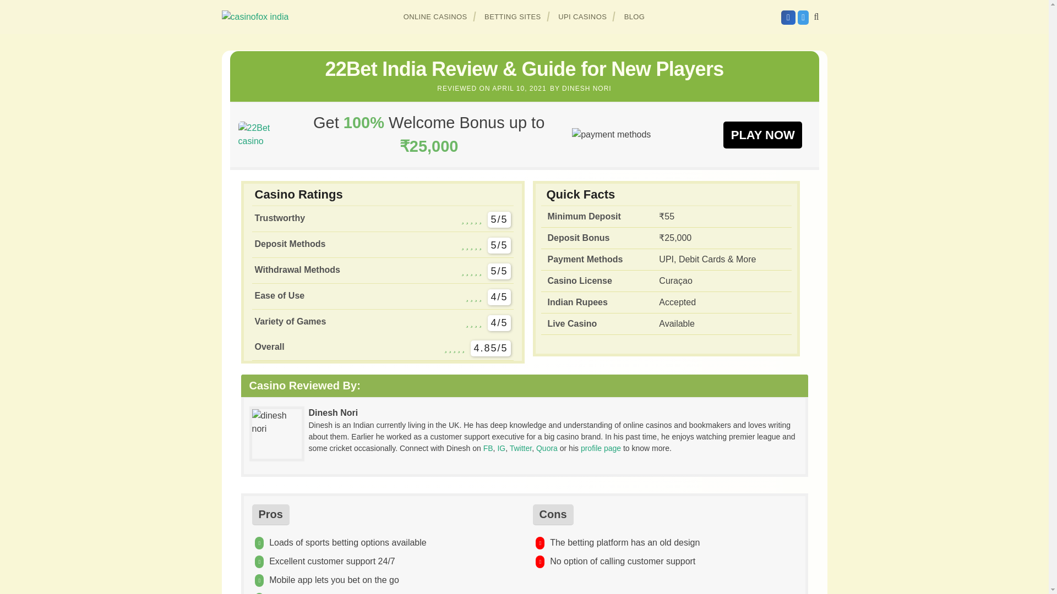 Image resolution: width=1057 pixels, height=594 pixels. I want to click on BETTING SITES, so click(513, 16).